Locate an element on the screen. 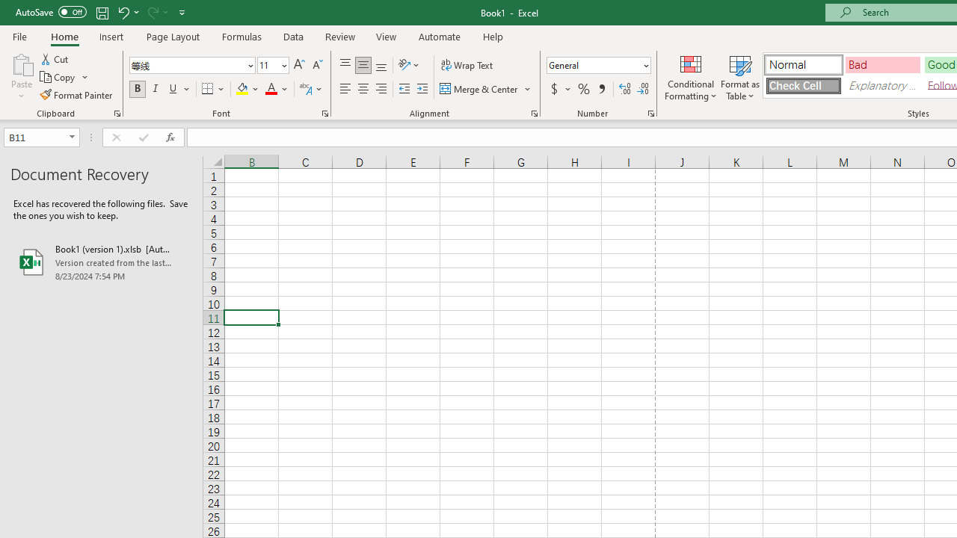 This screenshot has width=957, height=538. Conditional Formatting is located at coordinates (691, 76).